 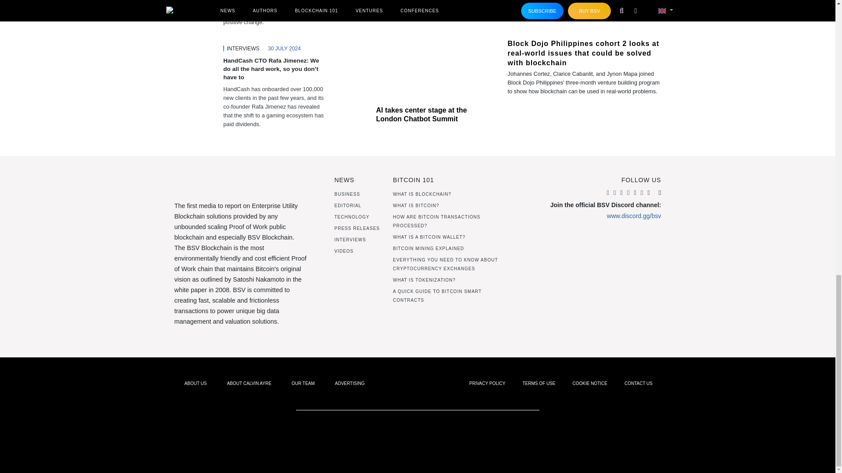 I want to click on AI takes center stage at the London Chatbot Summit, so click(x=421, y=114).